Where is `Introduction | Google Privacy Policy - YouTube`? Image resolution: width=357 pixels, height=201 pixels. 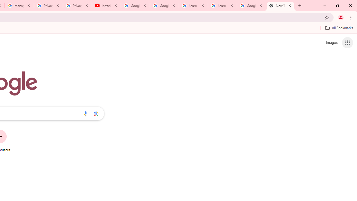
Introduction | Google Privacy Policy - YouTube is located at coordinates (107, 6).